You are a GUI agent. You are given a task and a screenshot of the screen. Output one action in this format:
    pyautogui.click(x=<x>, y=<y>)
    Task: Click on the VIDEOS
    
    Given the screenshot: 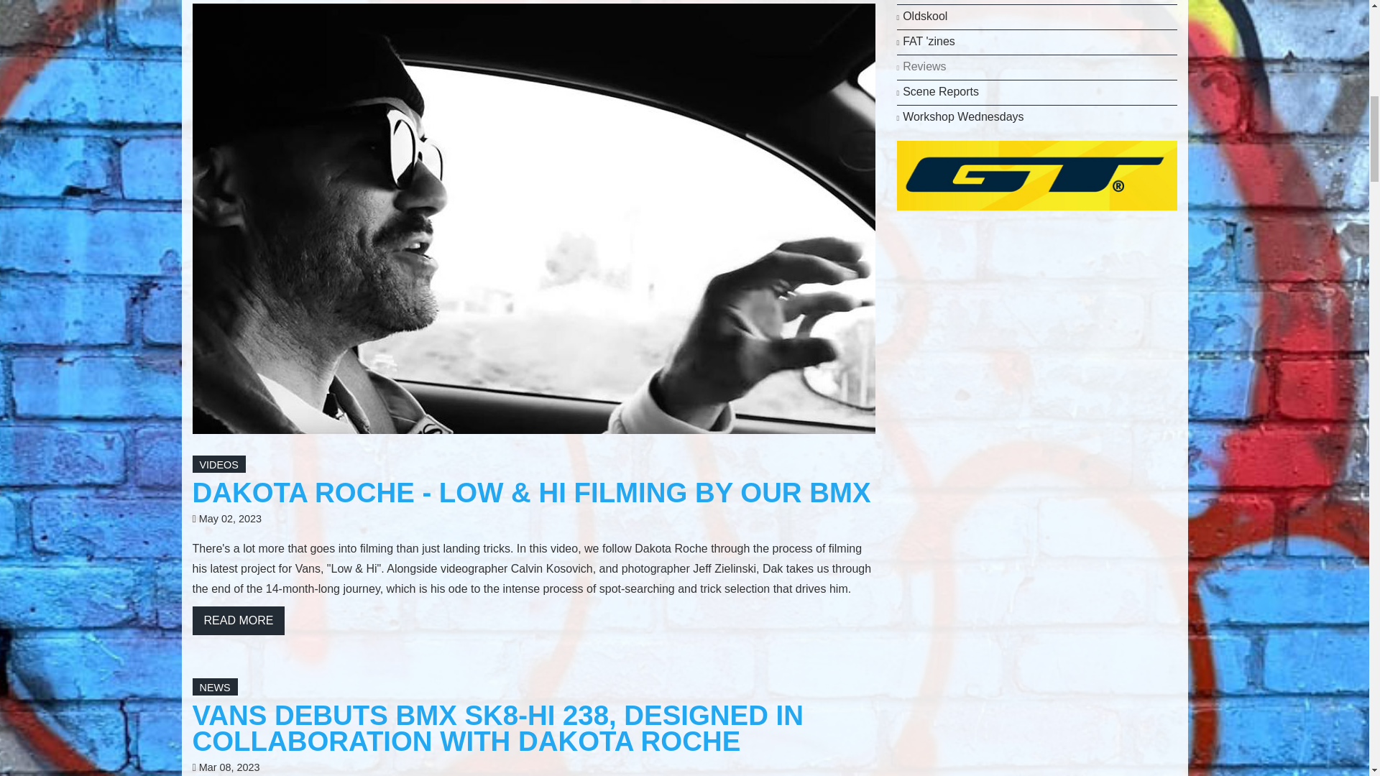 What is the action you would take?
    pyautogui.click(x=219, y=464)
    